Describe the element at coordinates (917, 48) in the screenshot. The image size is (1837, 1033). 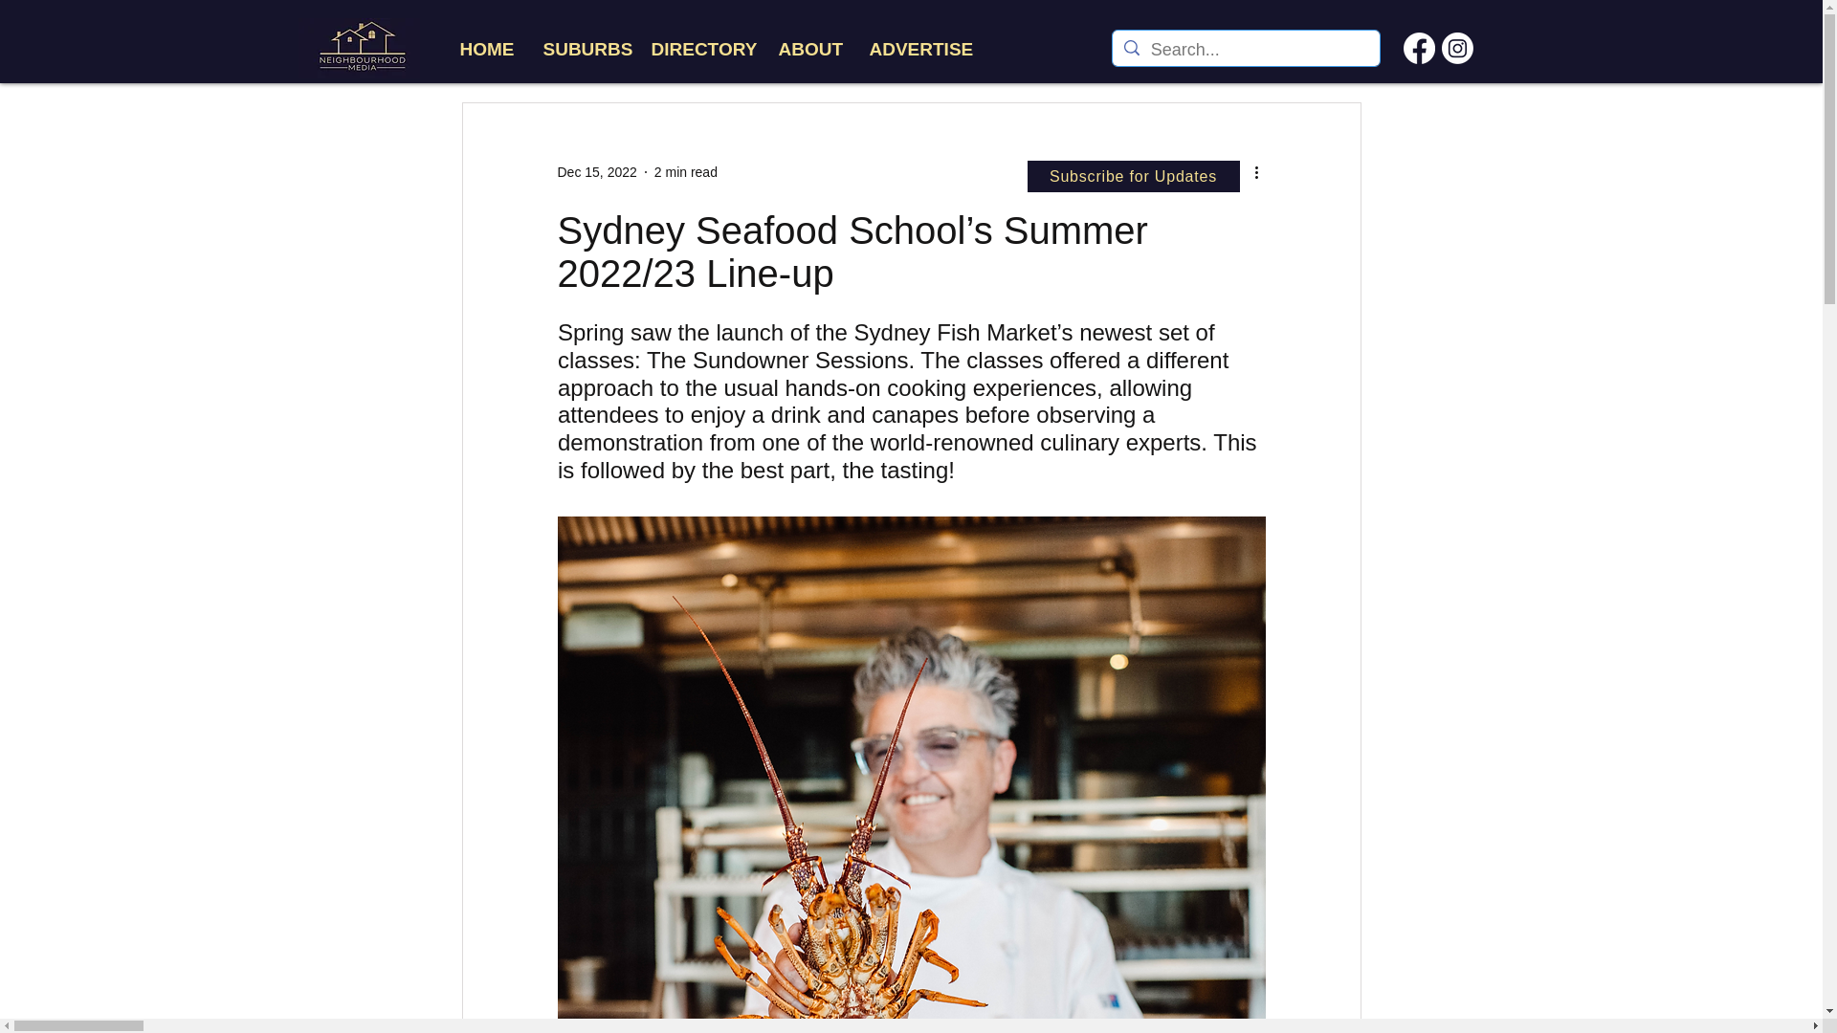
I see `ADVERTISE` at that location.